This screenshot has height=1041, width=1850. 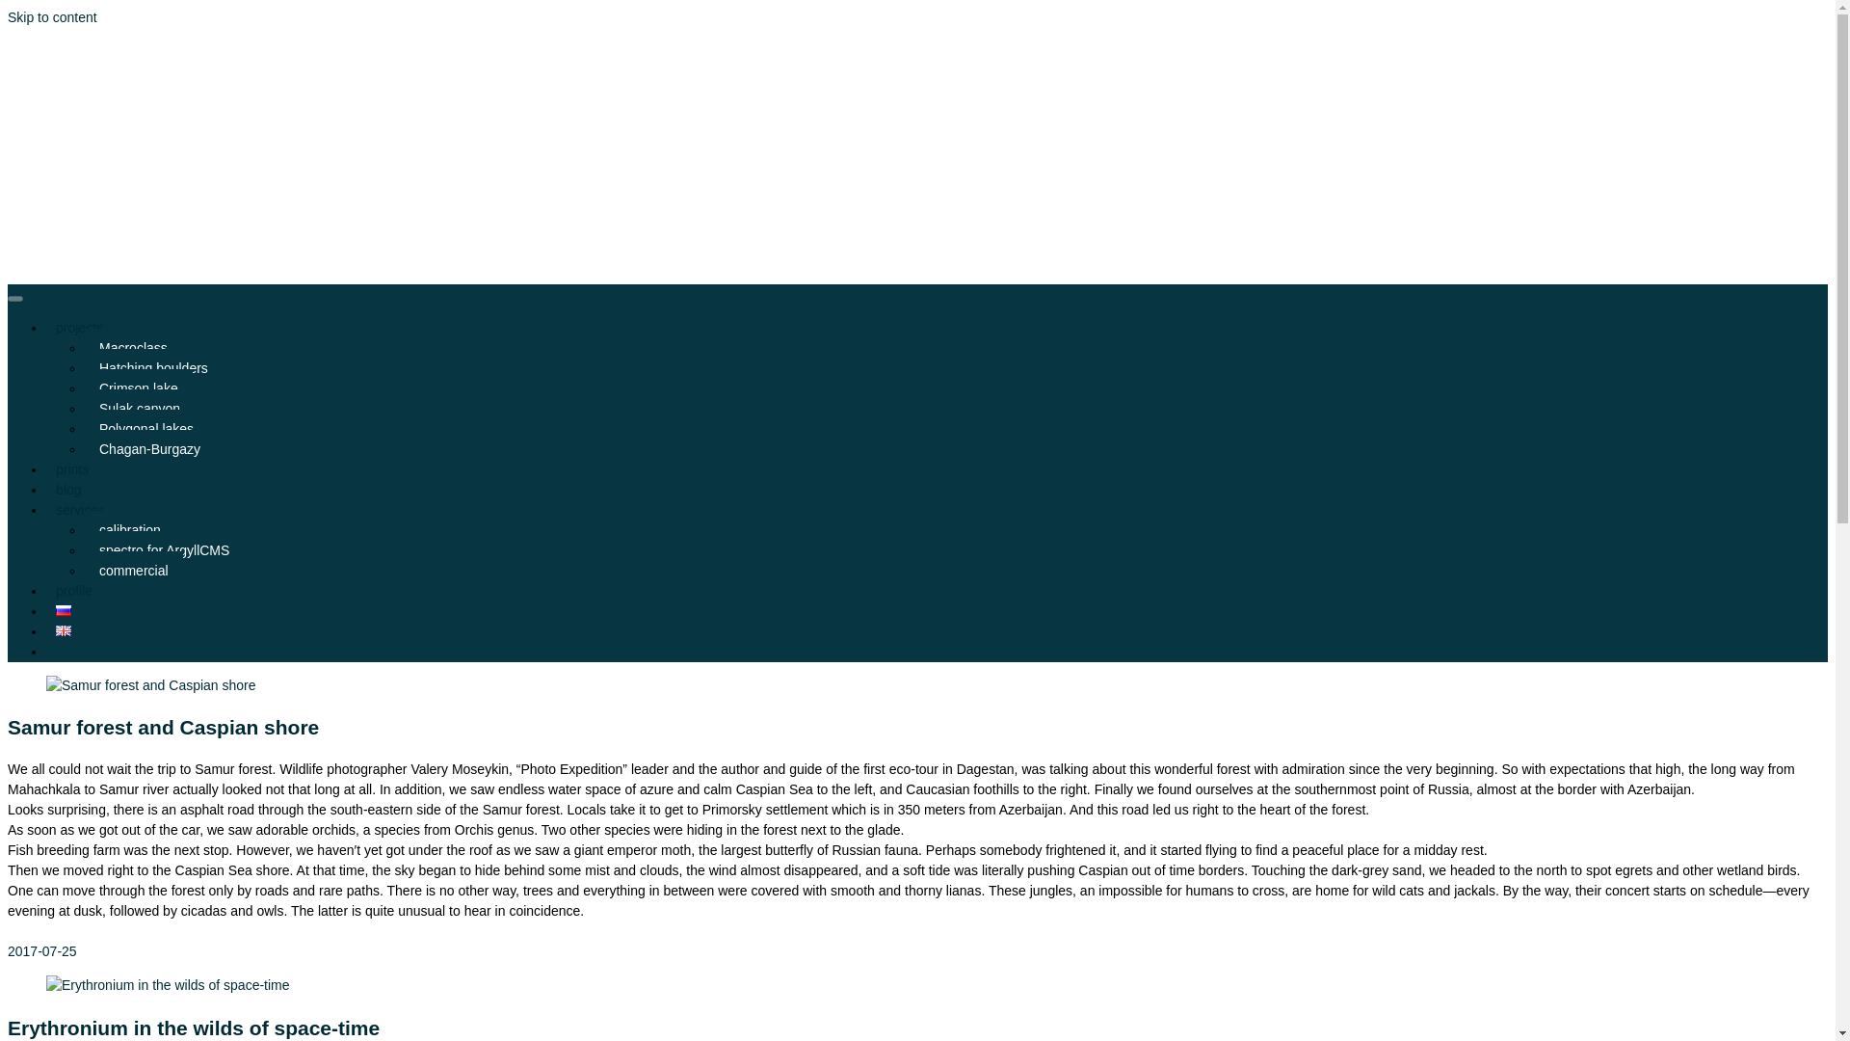 What do you see at coordinates (162, 727) in the screenshot?
I see `Samur forest and Caspian shore` at bounding box center [162, 727].